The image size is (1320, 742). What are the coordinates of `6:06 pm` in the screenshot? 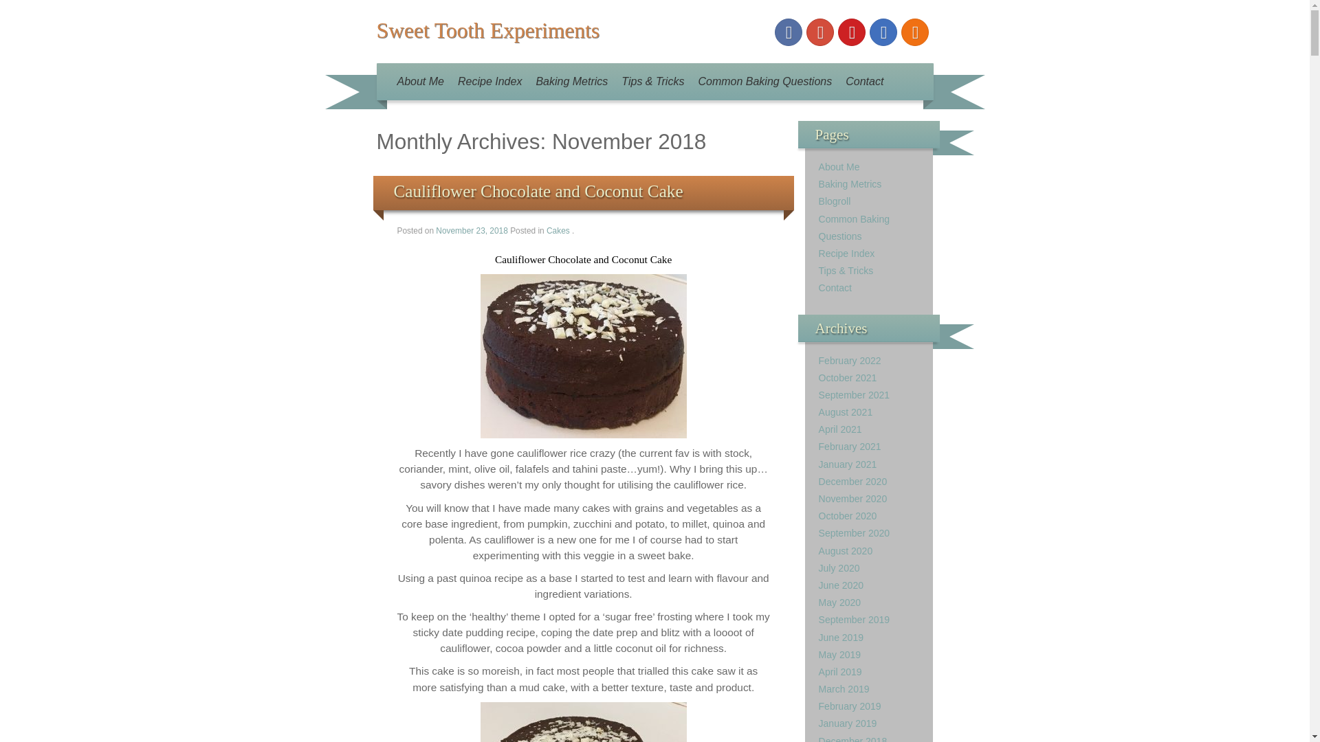 It's located at (472, 231).